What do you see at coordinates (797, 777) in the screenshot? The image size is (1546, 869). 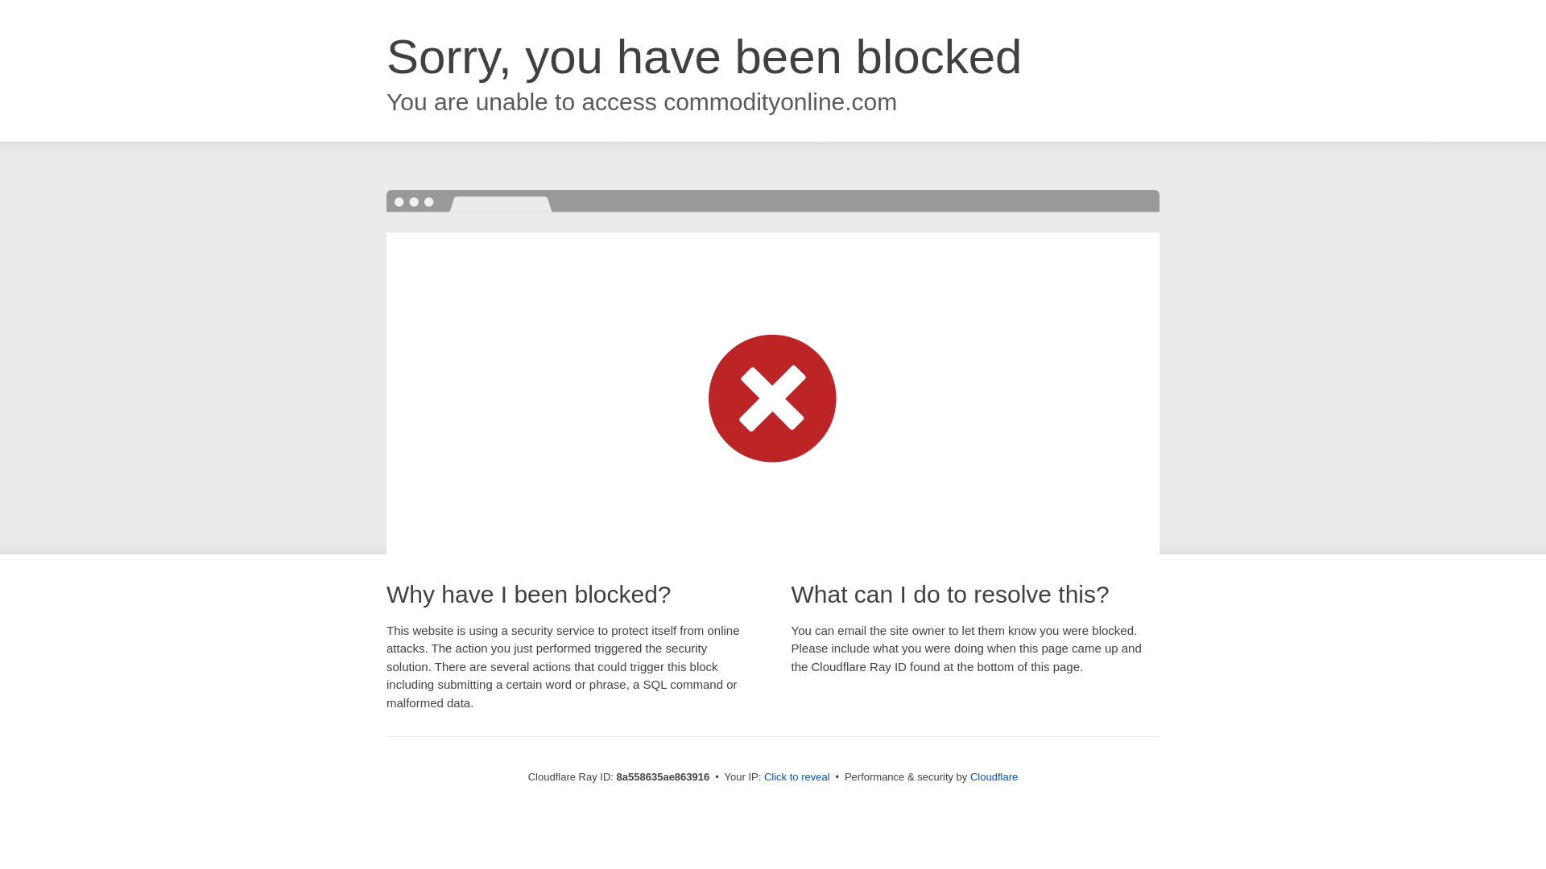 I see `Click to reveal` at bounding box center [797, 777].